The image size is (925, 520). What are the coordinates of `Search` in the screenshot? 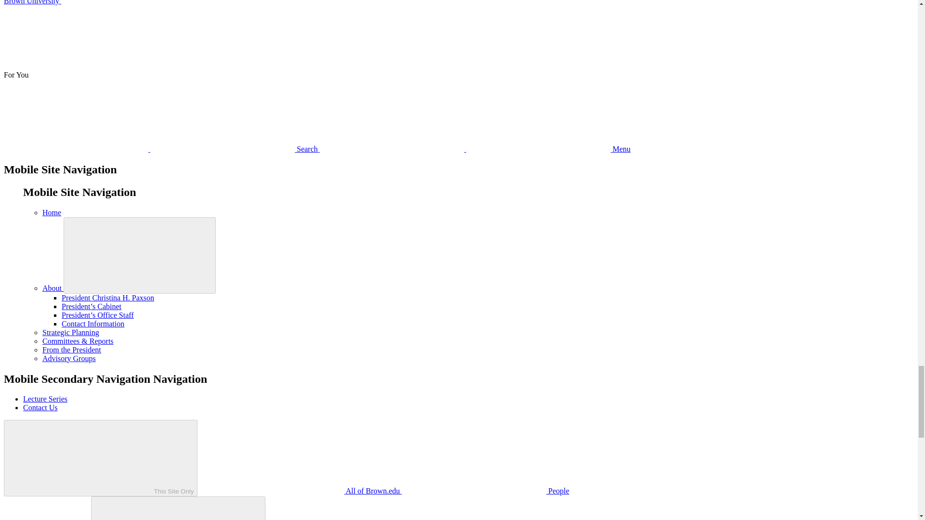 It's located at (162, 149).